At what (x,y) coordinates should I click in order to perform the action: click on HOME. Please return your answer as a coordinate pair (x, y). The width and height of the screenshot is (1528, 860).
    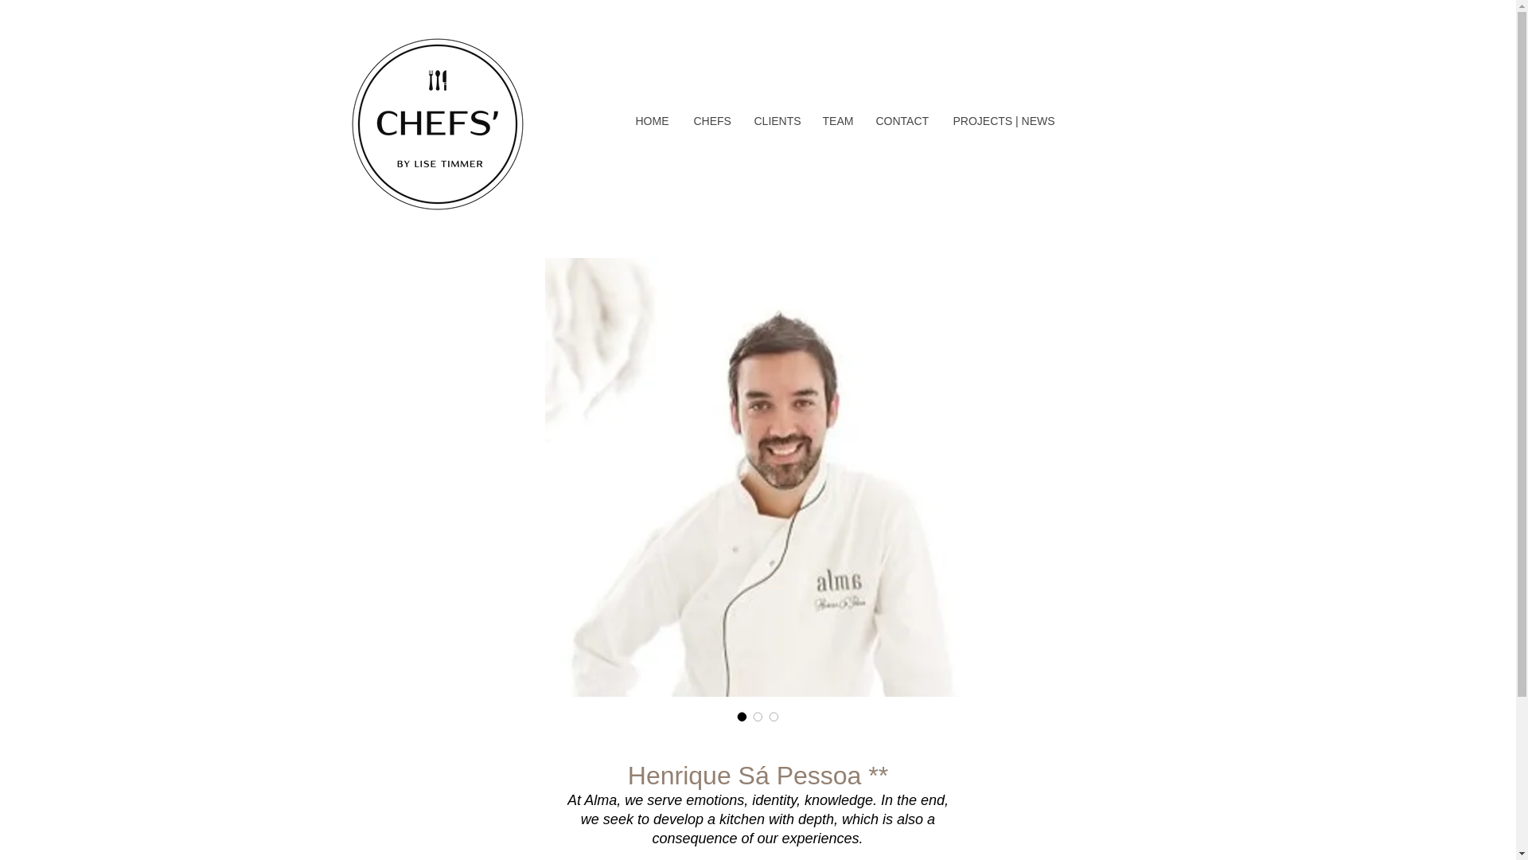
    Looking at the image, I should click on (651, 121).